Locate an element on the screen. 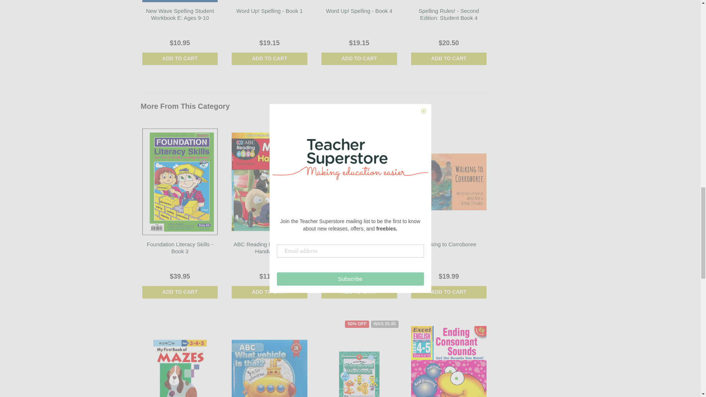  Foundation Literacy Skills - Book 3 is located at coordinates (180, 248).